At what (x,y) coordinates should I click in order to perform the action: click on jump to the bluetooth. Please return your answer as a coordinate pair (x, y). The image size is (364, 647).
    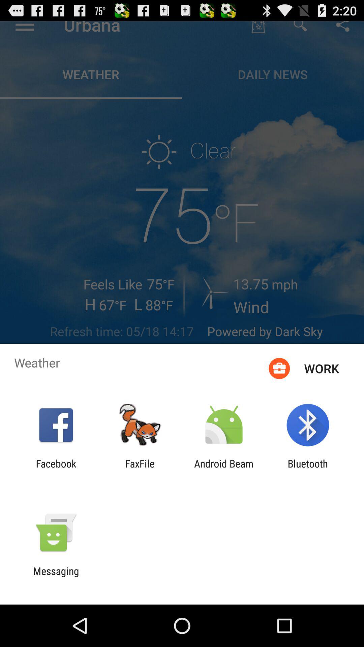
    Looking at the image, I should click on (307, 469).